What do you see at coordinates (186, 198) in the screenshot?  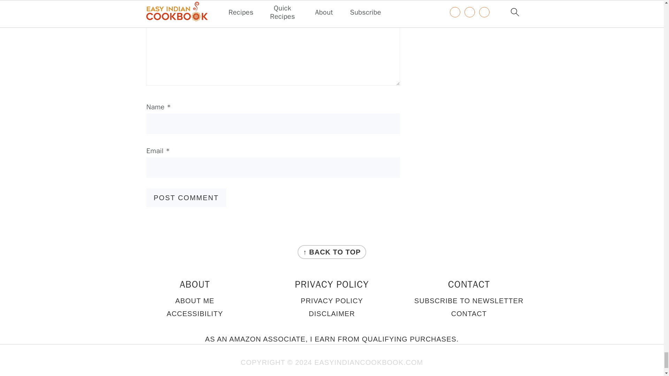 I see `Post Comment` at bounding box center [186, 198].